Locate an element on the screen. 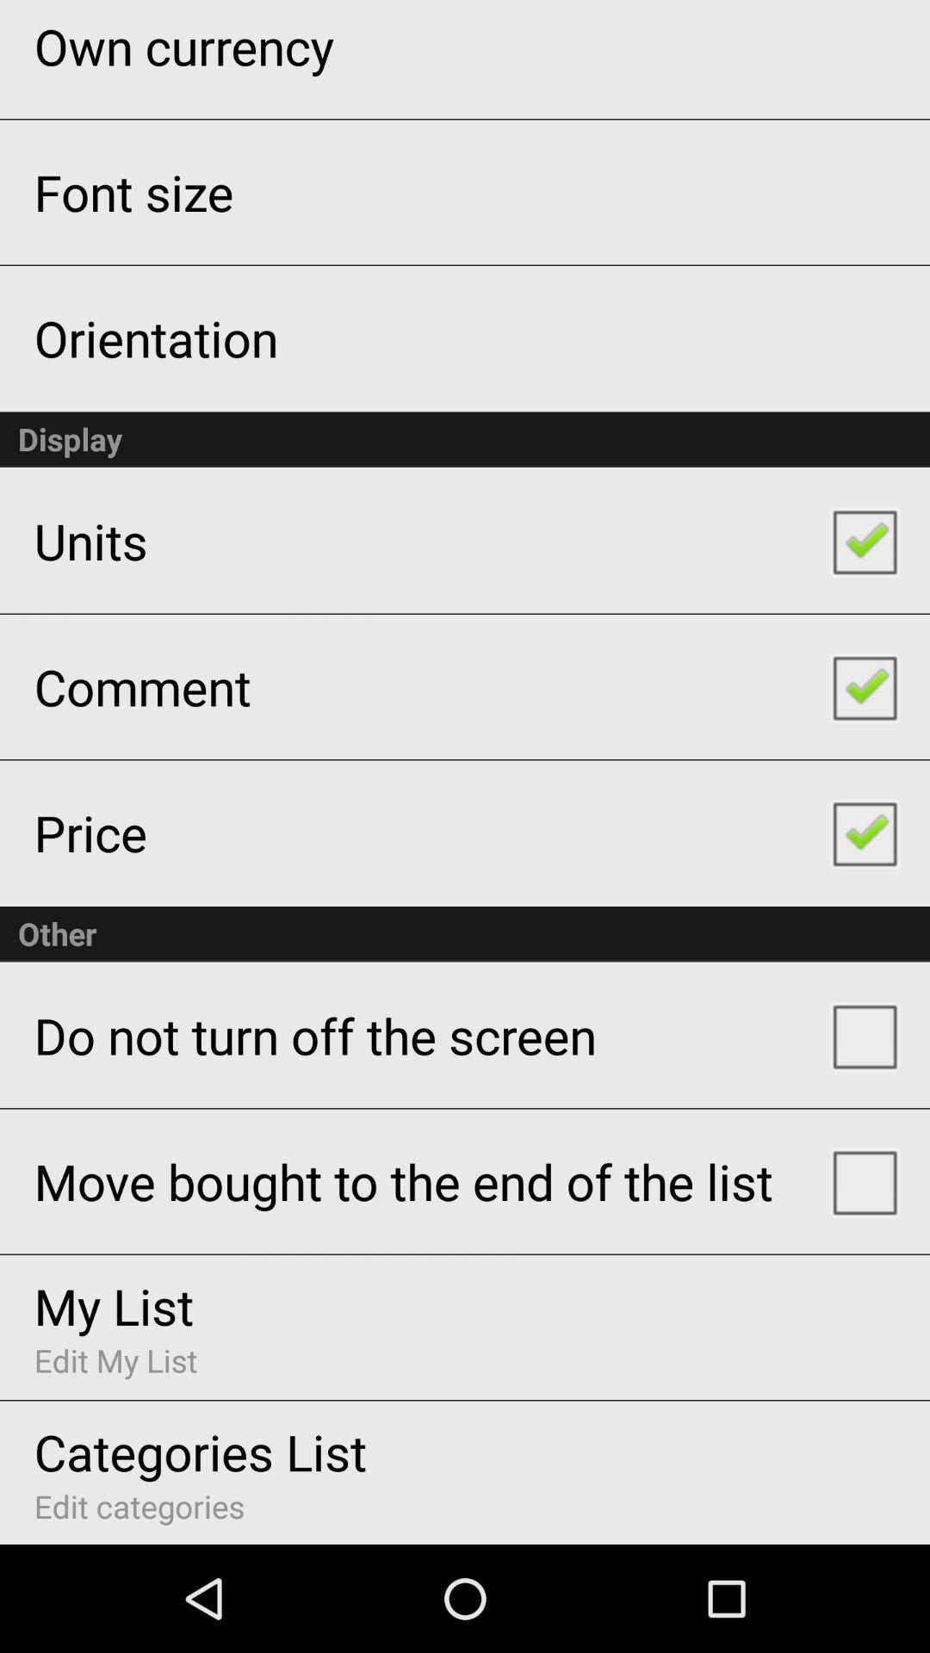 Image resolution: width=930 pixels, height=1653 pixels. select the app above the move bought to item is located at coordinates (315, 1035).